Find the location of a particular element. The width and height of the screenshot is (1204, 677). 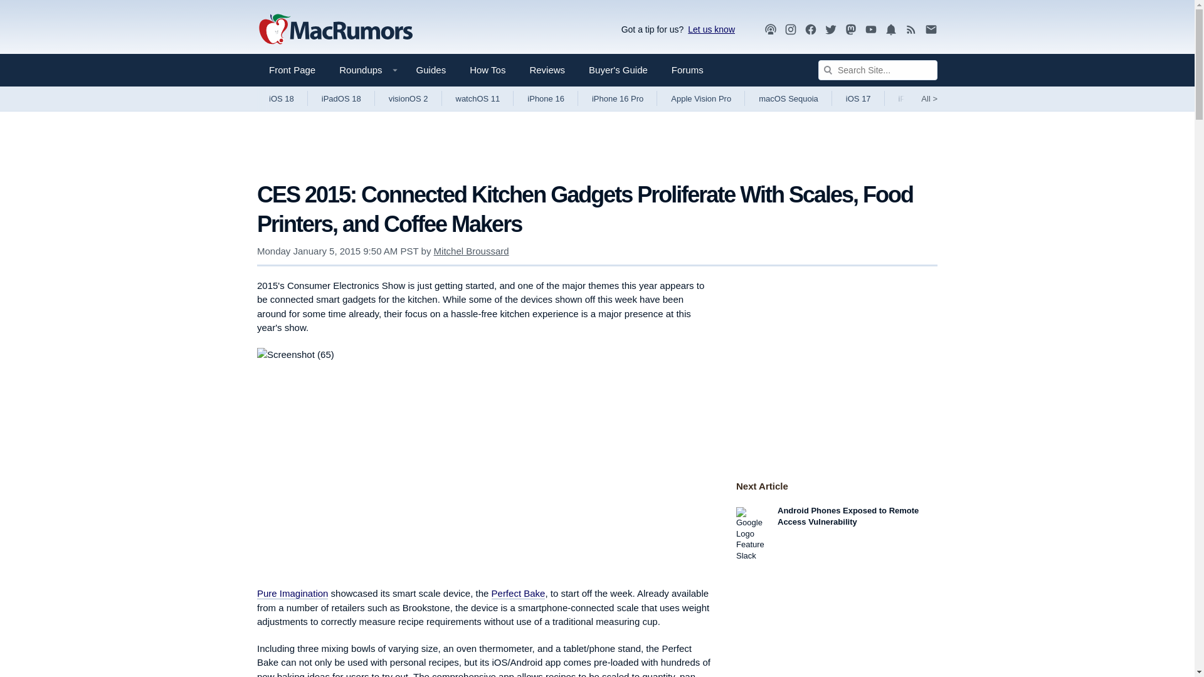

Podcast is located at coordinates (770, 29).